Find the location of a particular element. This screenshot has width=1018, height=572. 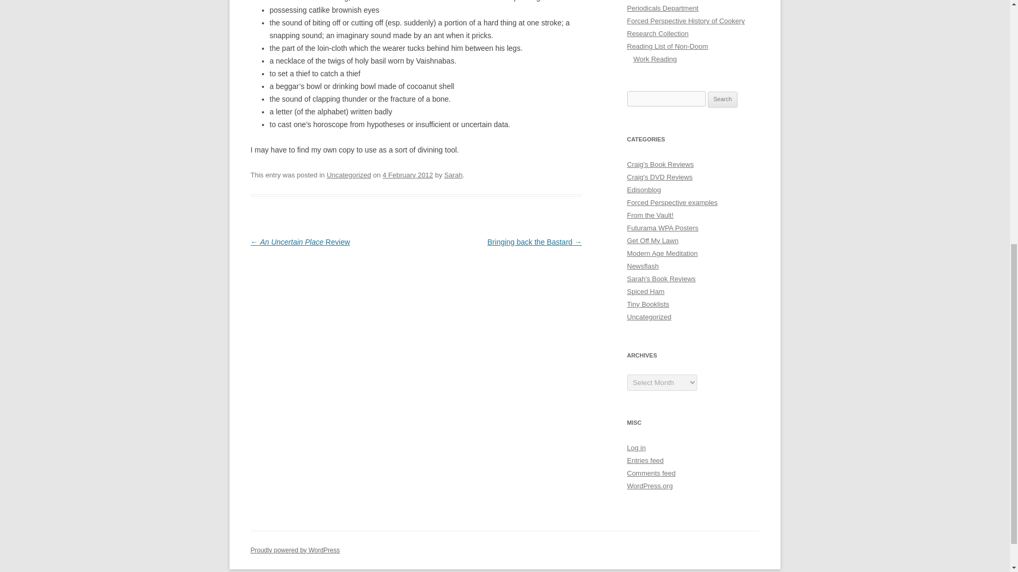

Get Off My Lawn is located at coordinates (652, 240).